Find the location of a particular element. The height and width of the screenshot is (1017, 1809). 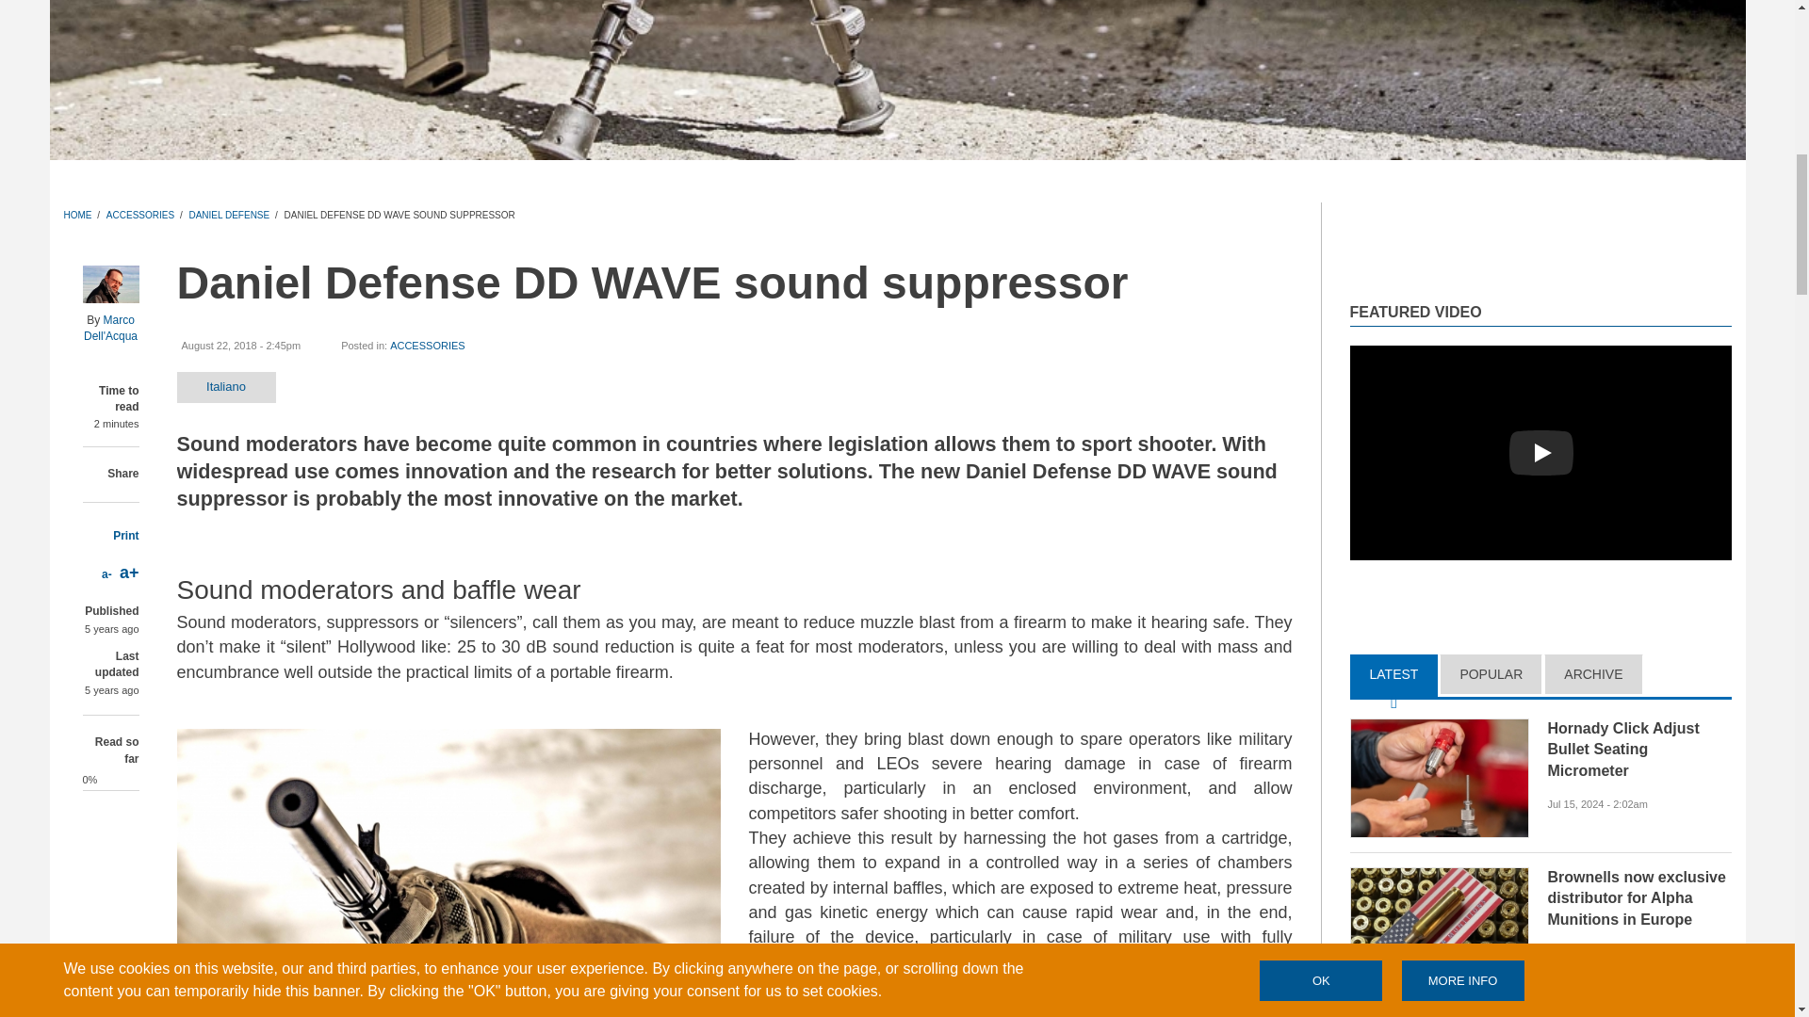

Marco Dell'Acqua is located at coordinates (109, 328).